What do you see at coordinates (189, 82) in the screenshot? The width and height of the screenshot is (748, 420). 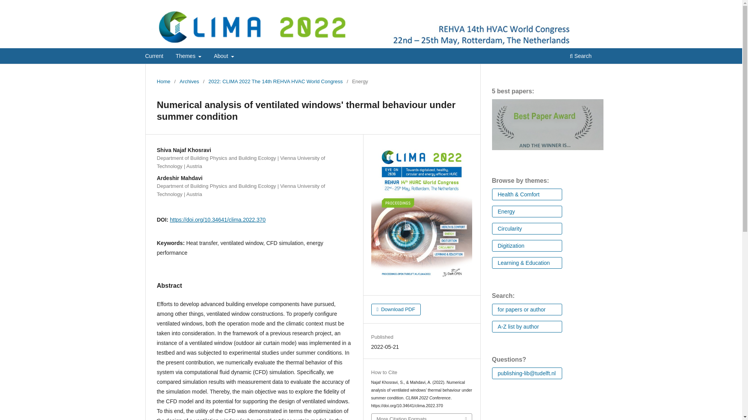 I see `Archives` at bounding box center [189, 82].